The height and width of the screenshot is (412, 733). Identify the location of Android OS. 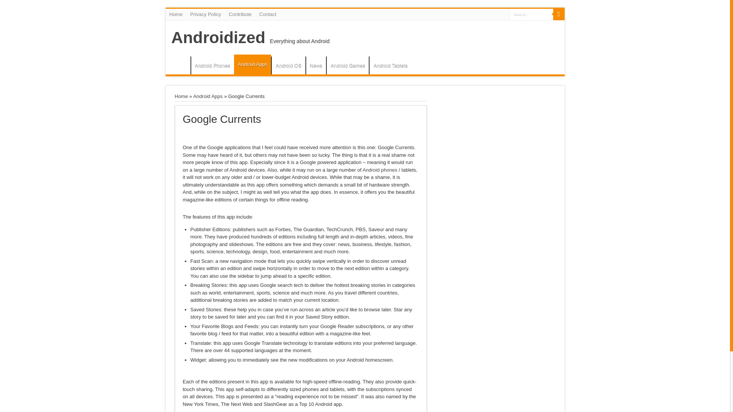
(288, 65).